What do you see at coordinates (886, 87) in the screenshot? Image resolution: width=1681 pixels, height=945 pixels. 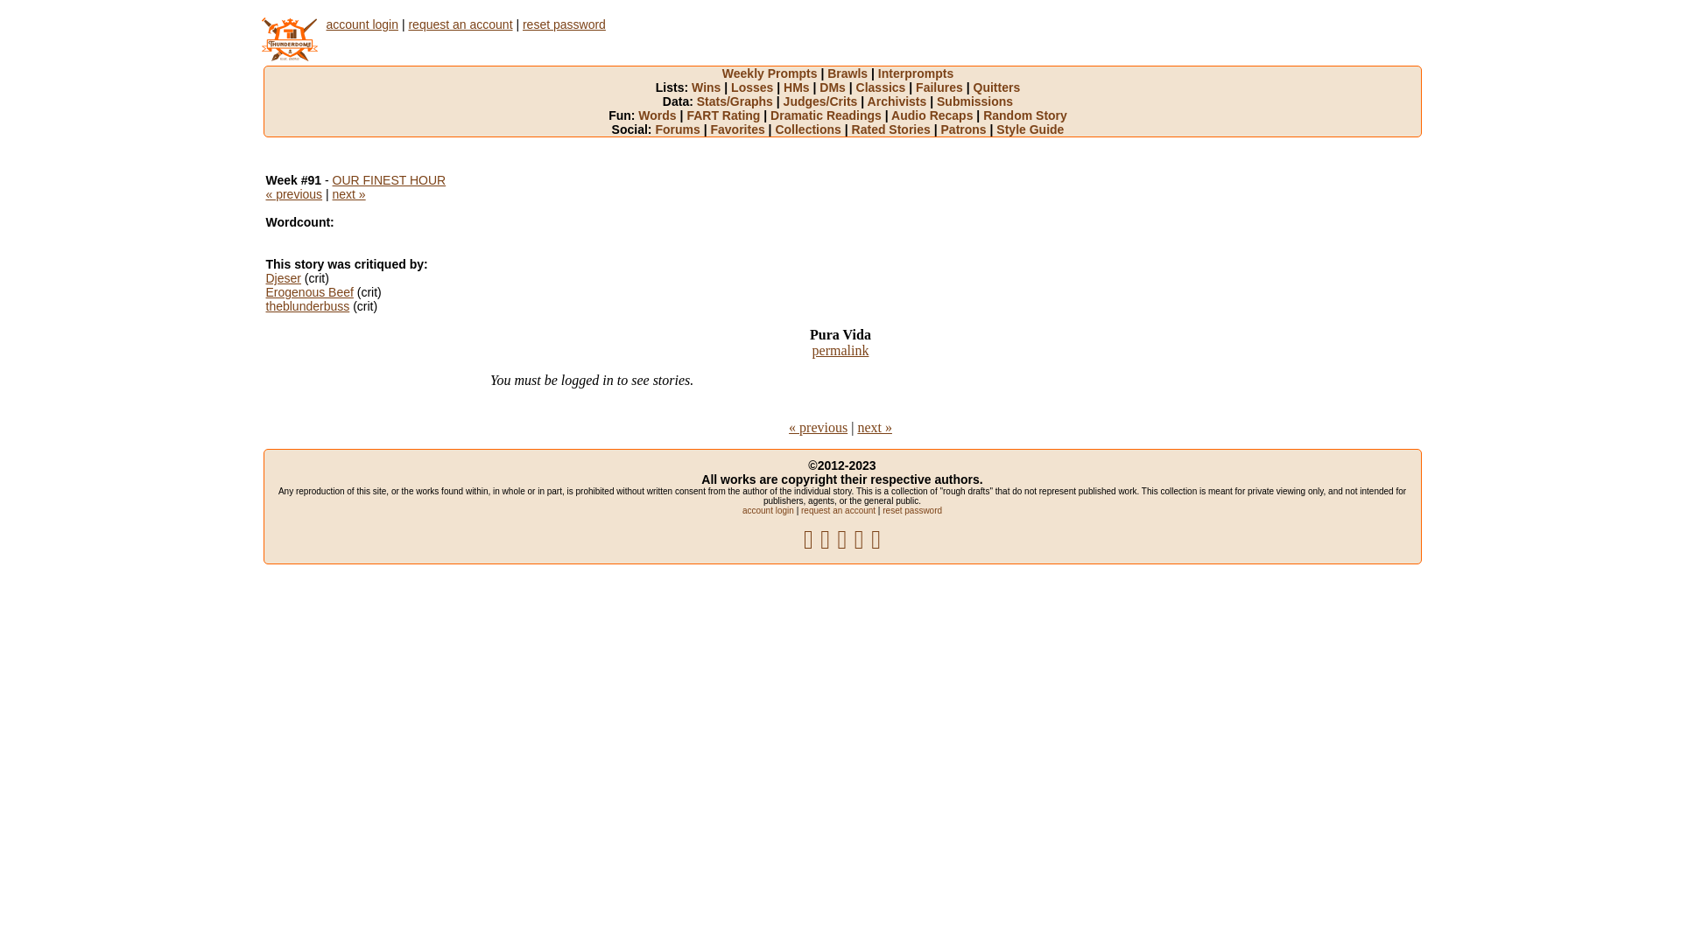 I see `Classics` at bounding box center [886, 87].